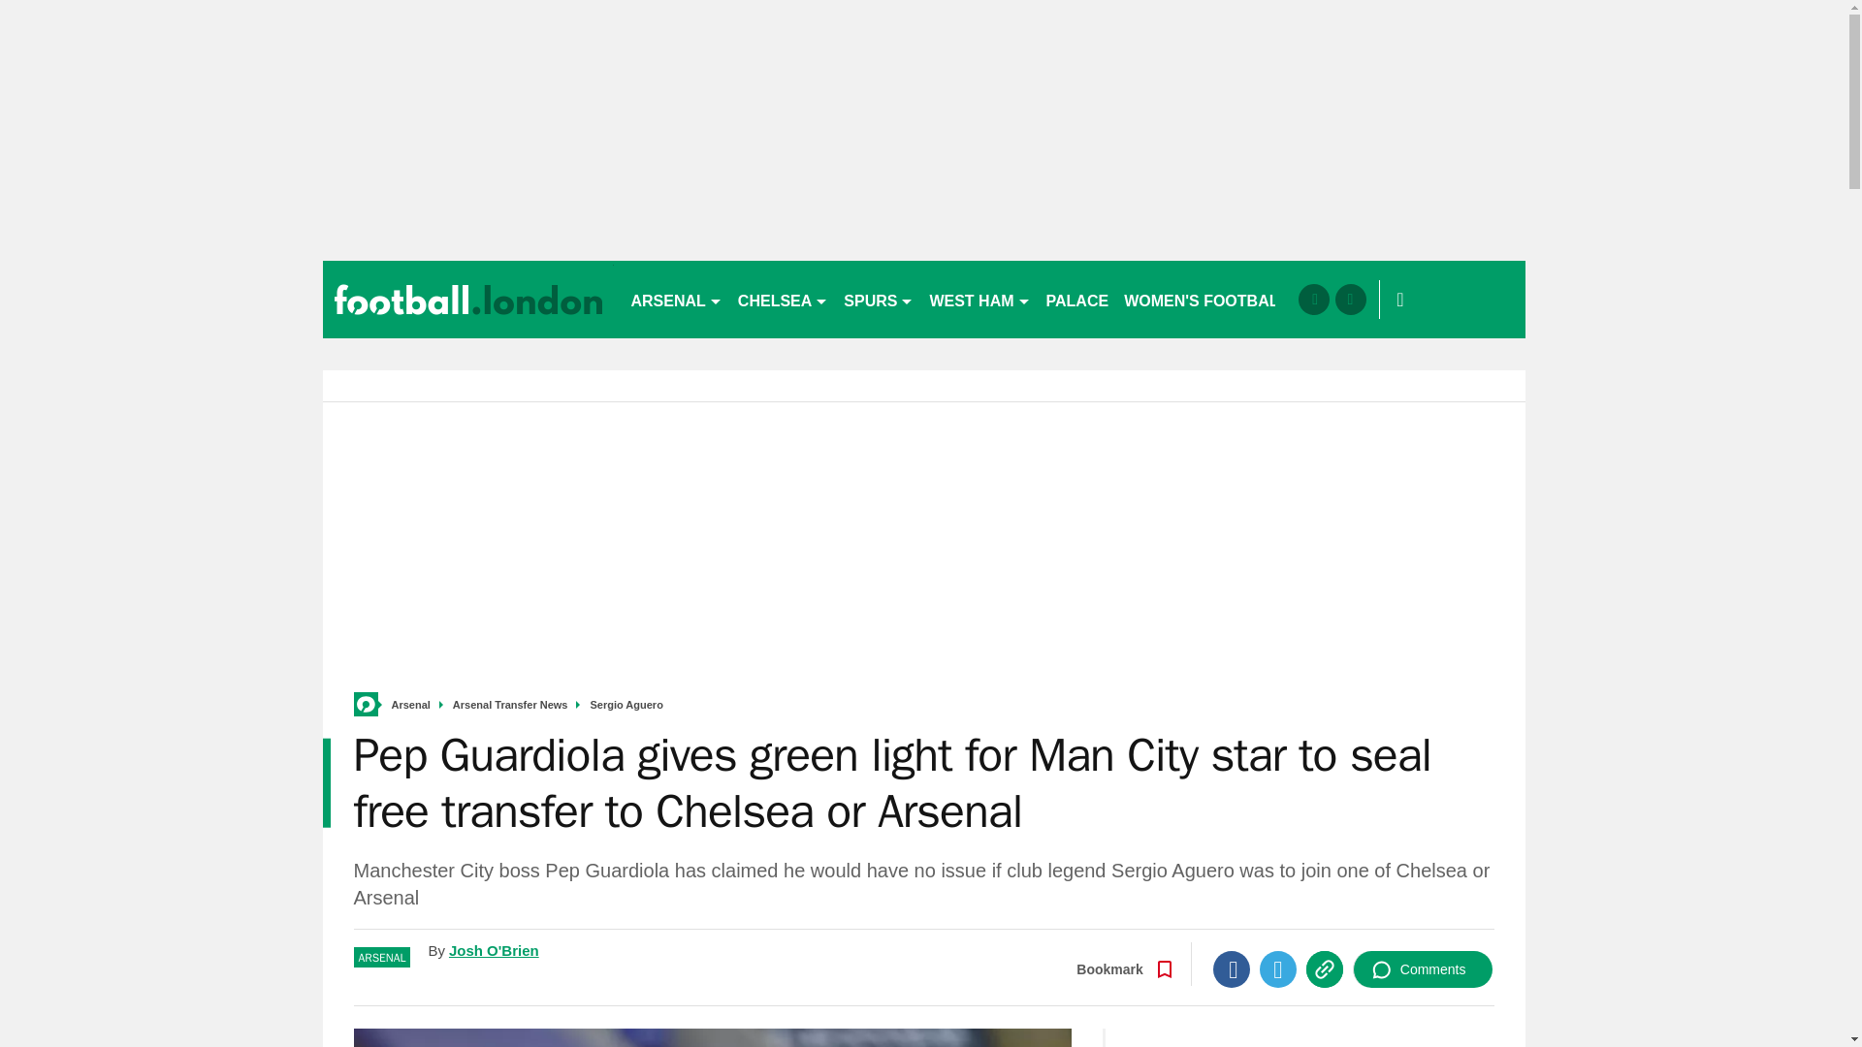 The height and width of the screenshot is (1047, 1862). I want to click on facebook, so click(1313, 299).